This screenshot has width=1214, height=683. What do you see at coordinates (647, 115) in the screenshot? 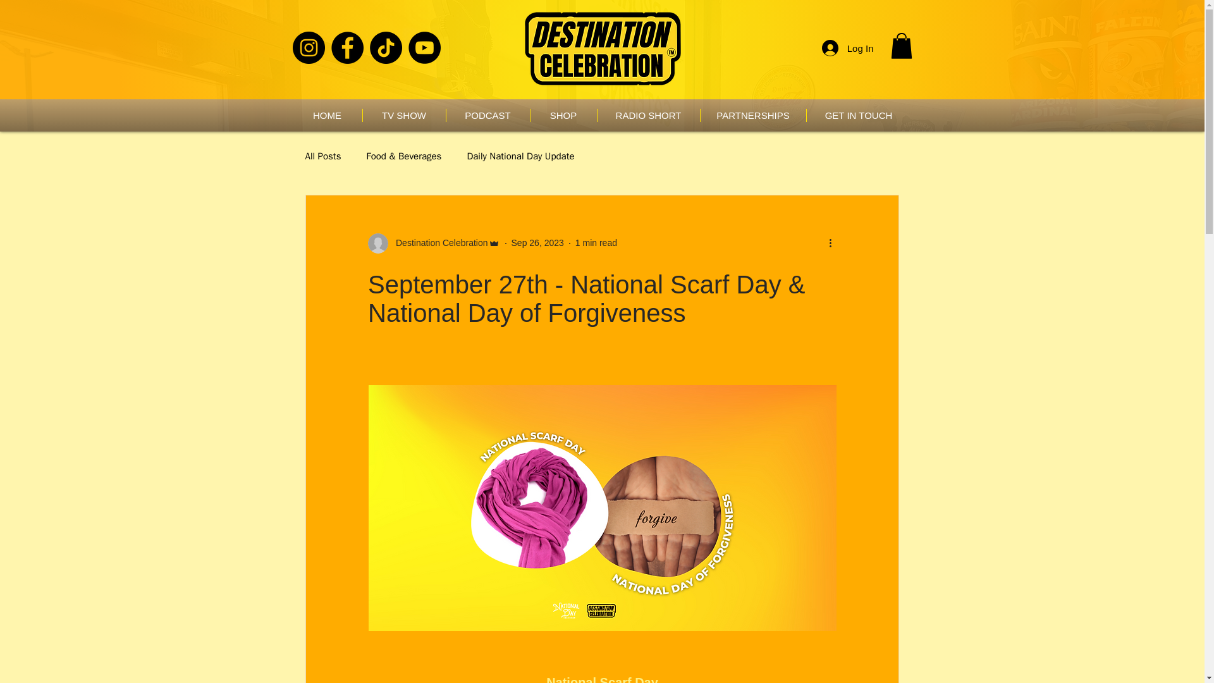
I see `RADIO SHORT` at bounding box center [647, 115].